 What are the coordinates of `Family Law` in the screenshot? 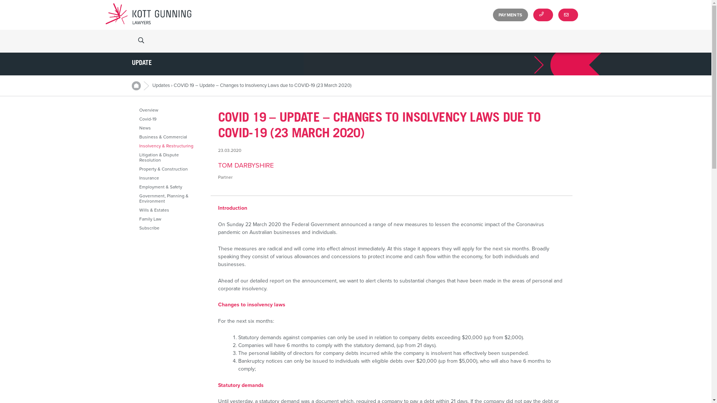 It's located at (170, 219).